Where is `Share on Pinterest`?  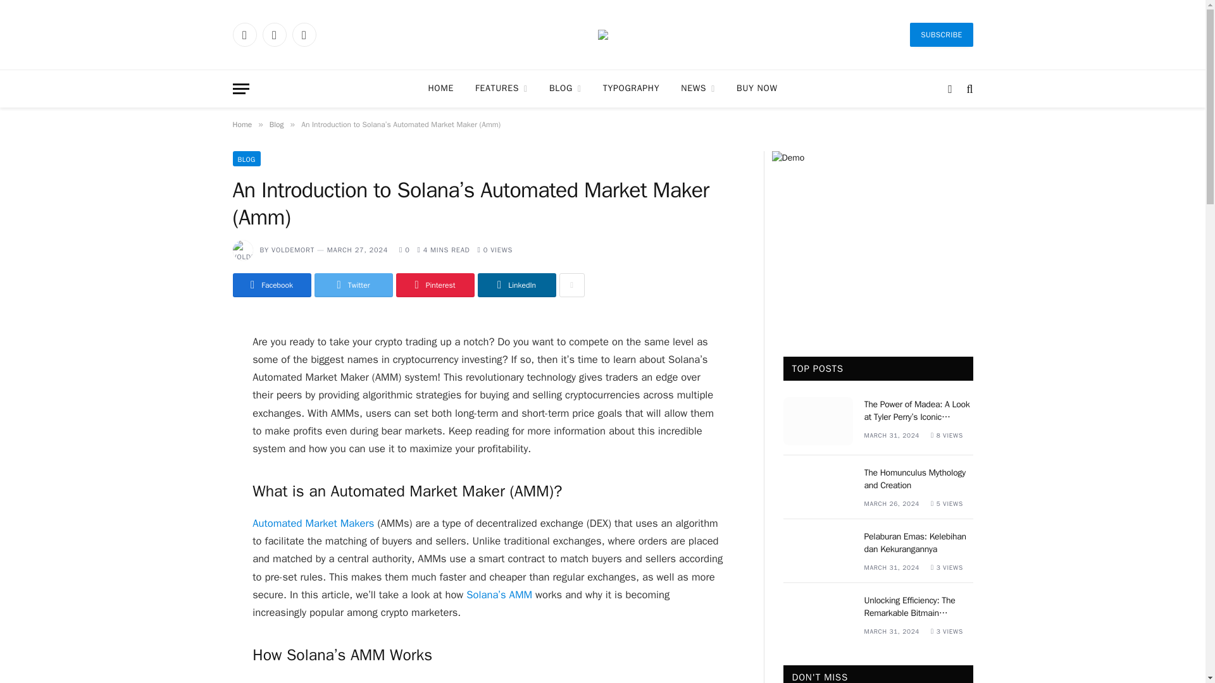
Share on Pinterest is located at coordinates (435, 285).